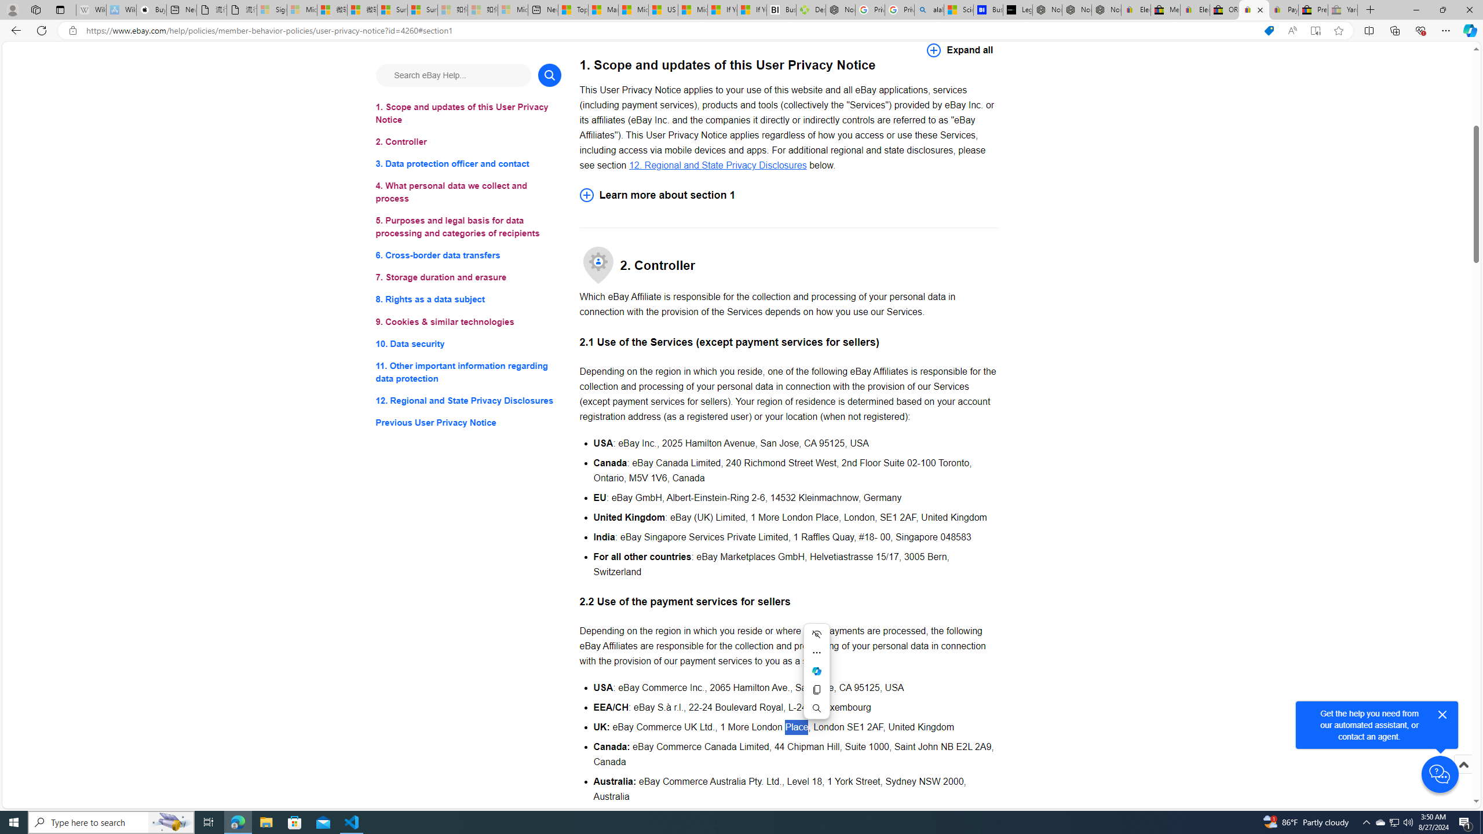 The height and width of the screenshot is (834, 1483). Describe the element at coordinates (1254, 10) in the screenshot. I see `User Privacy Notice | eBay` at that location.